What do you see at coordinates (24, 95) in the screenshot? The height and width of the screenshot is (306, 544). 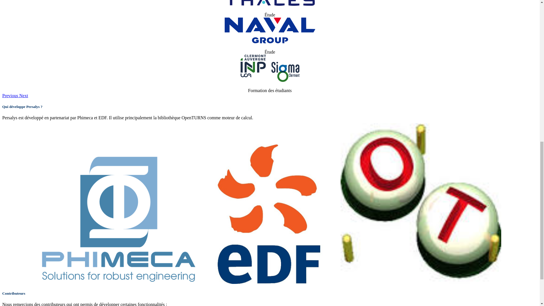 I see `Next` at bounding box center [24, 95].